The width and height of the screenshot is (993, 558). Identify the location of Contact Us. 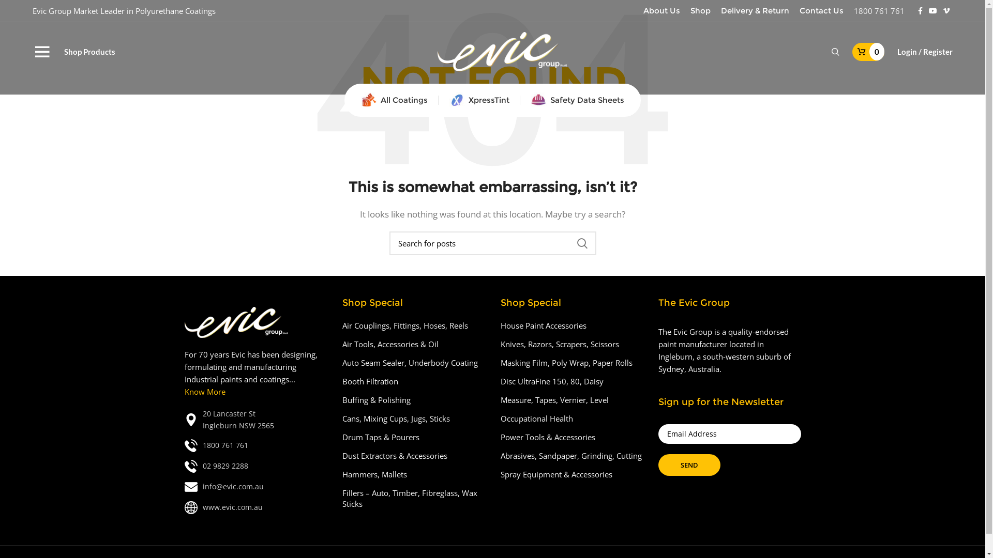
(821, 11).